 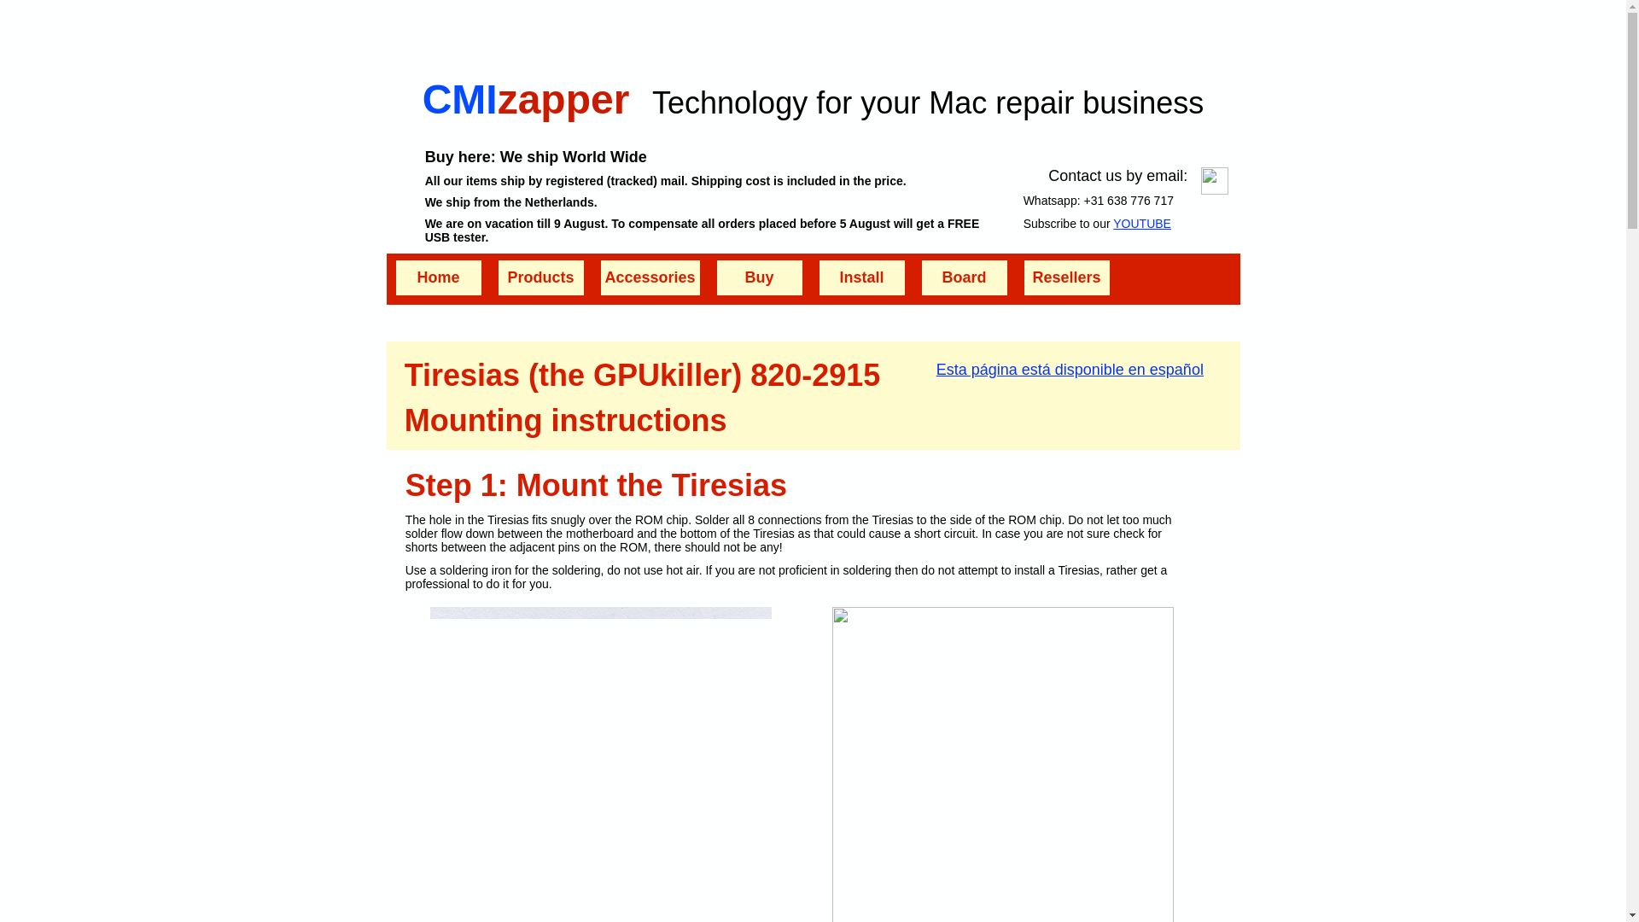 What do you see at coordinates (439, 277) in the screenshot?
I see `Home` at bounding box center [439, 277].